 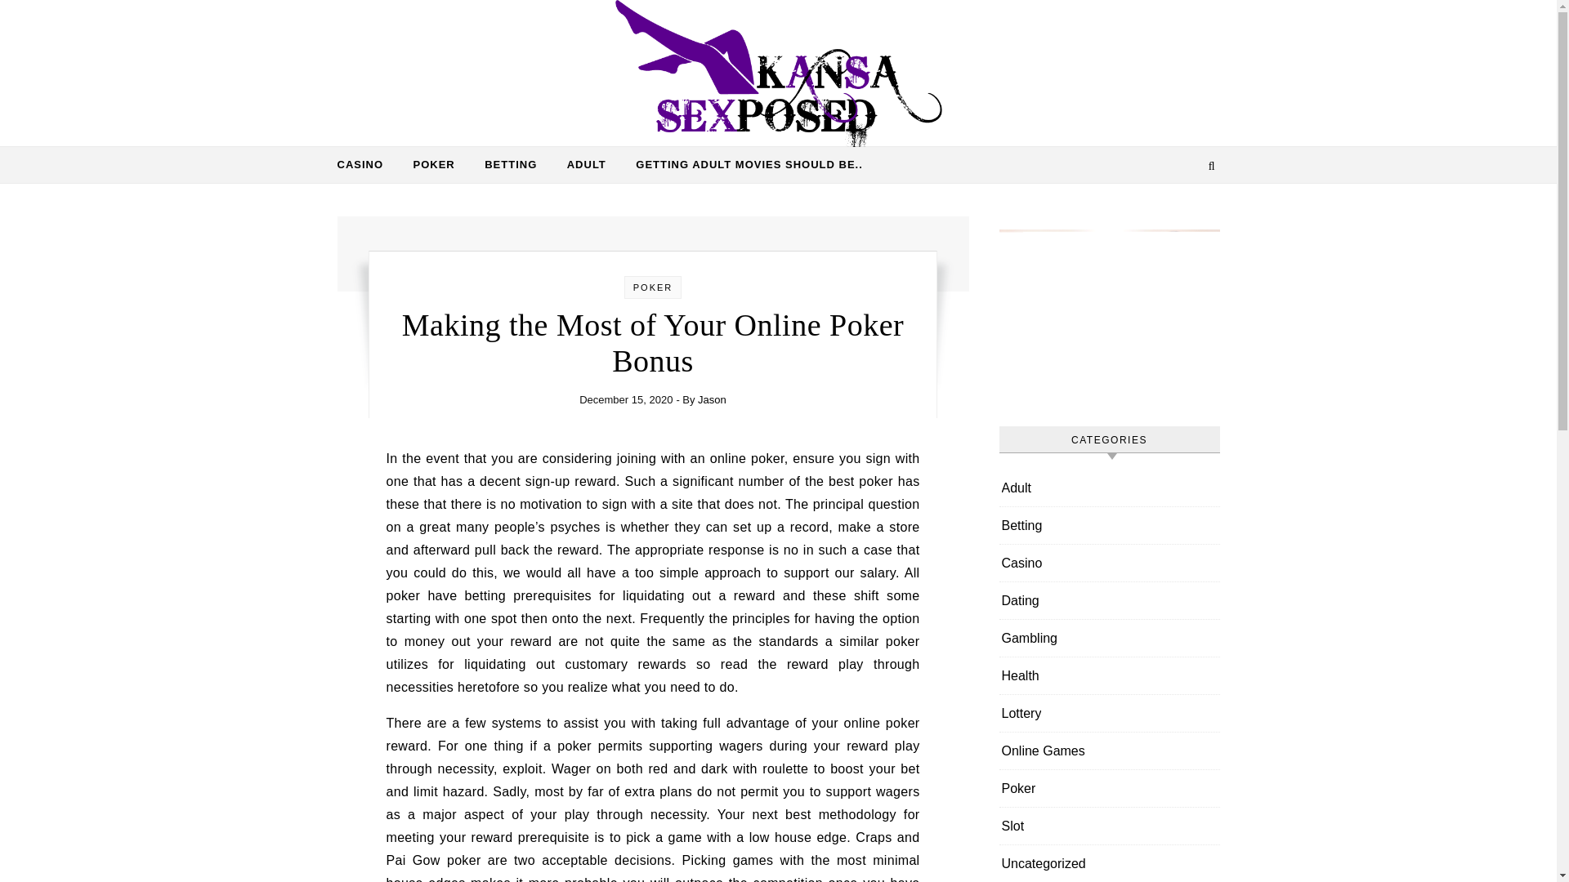 What do you see at coordinates (653, 287) in the screenshot?
I see `POKER` at bounding box center [653, 287].